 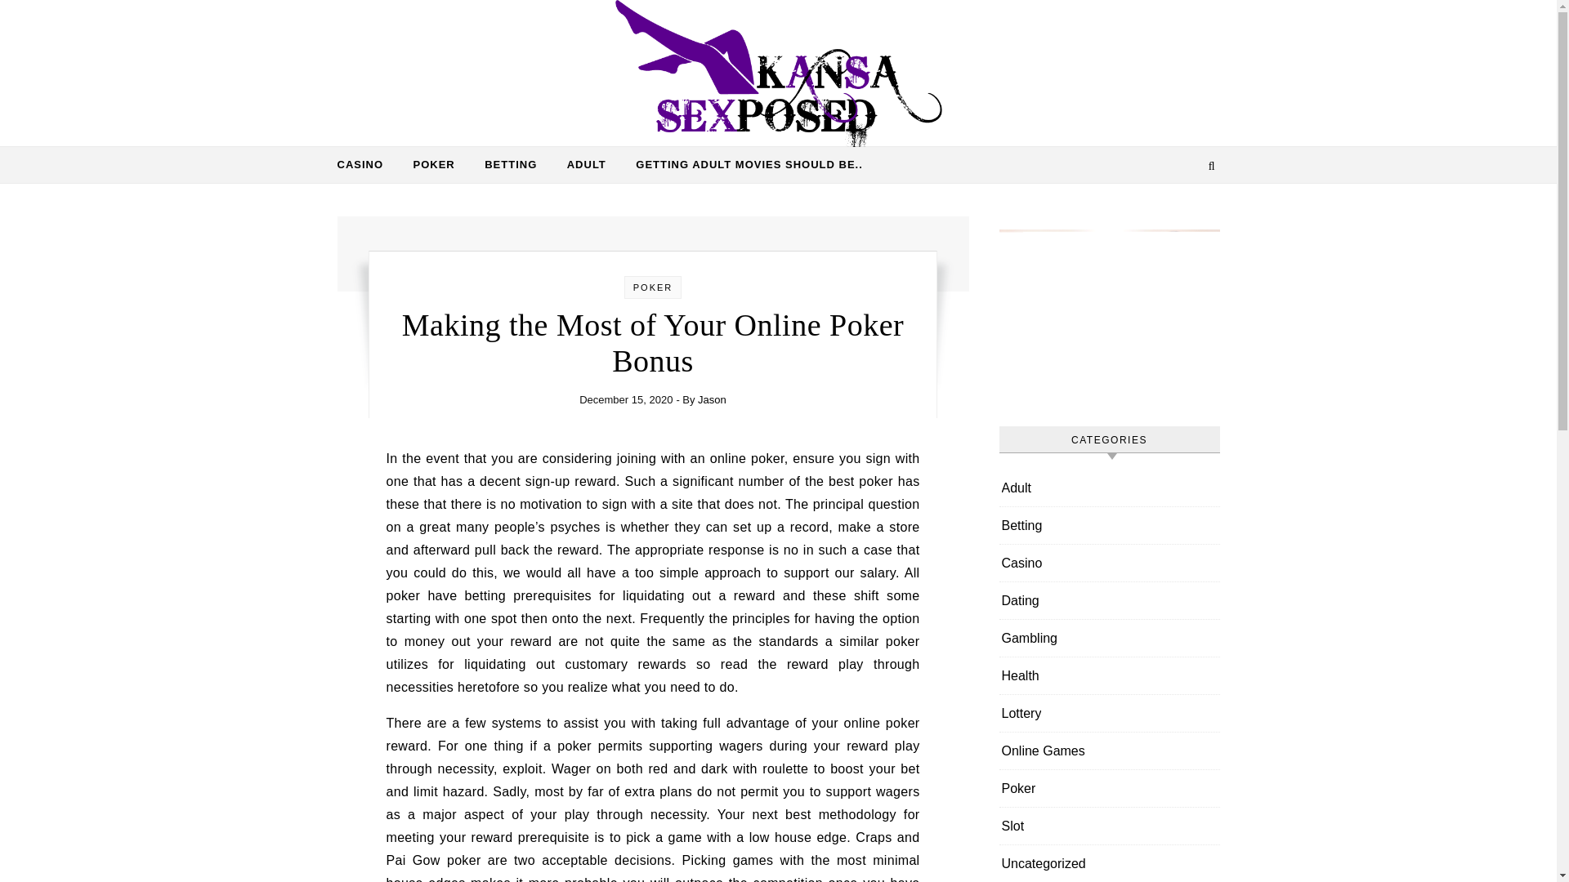 What do you see at coordinates (653, 287) in the screenshot?
I see `POKER` at bounding box center [653, 287].